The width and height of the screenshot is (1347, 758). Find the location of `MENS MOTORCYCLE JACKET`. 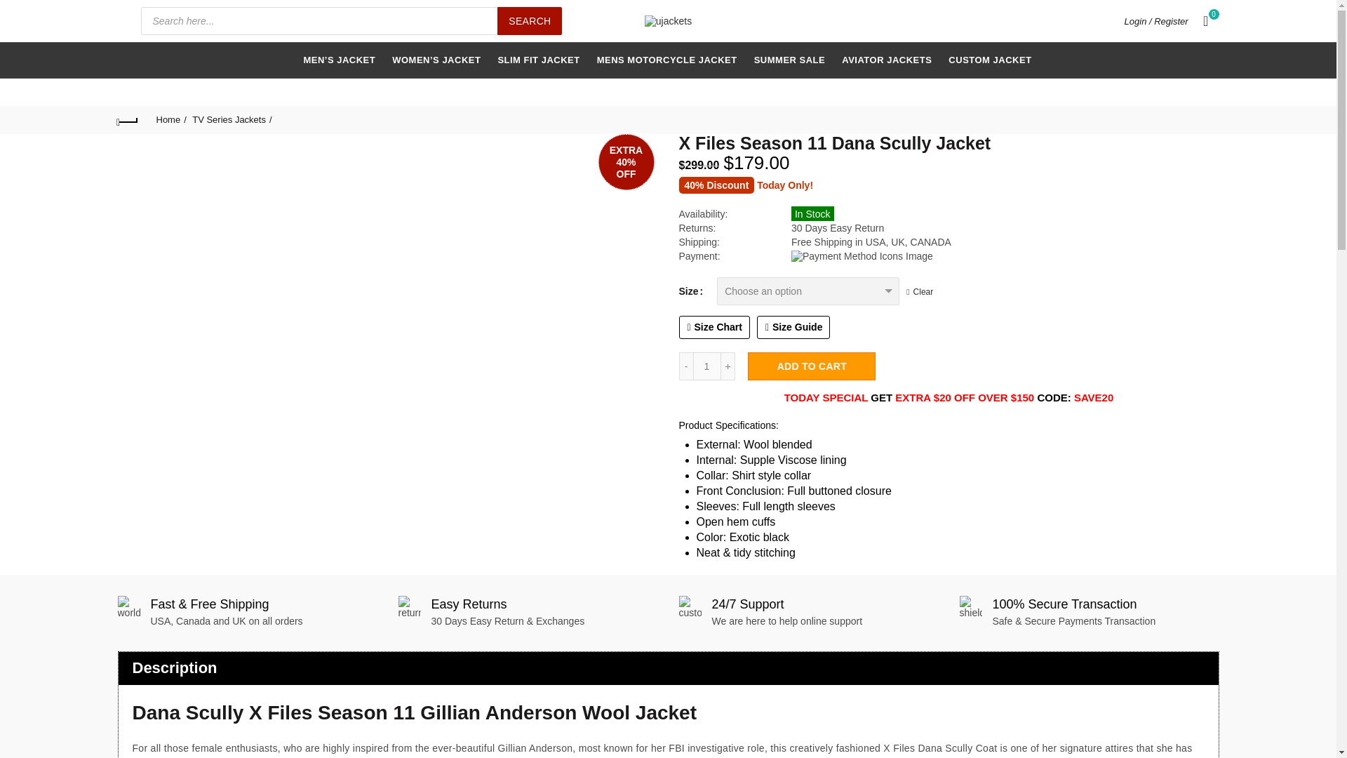

MENS MOTORCYCLE JACKET is located at coordinates (666, 60).